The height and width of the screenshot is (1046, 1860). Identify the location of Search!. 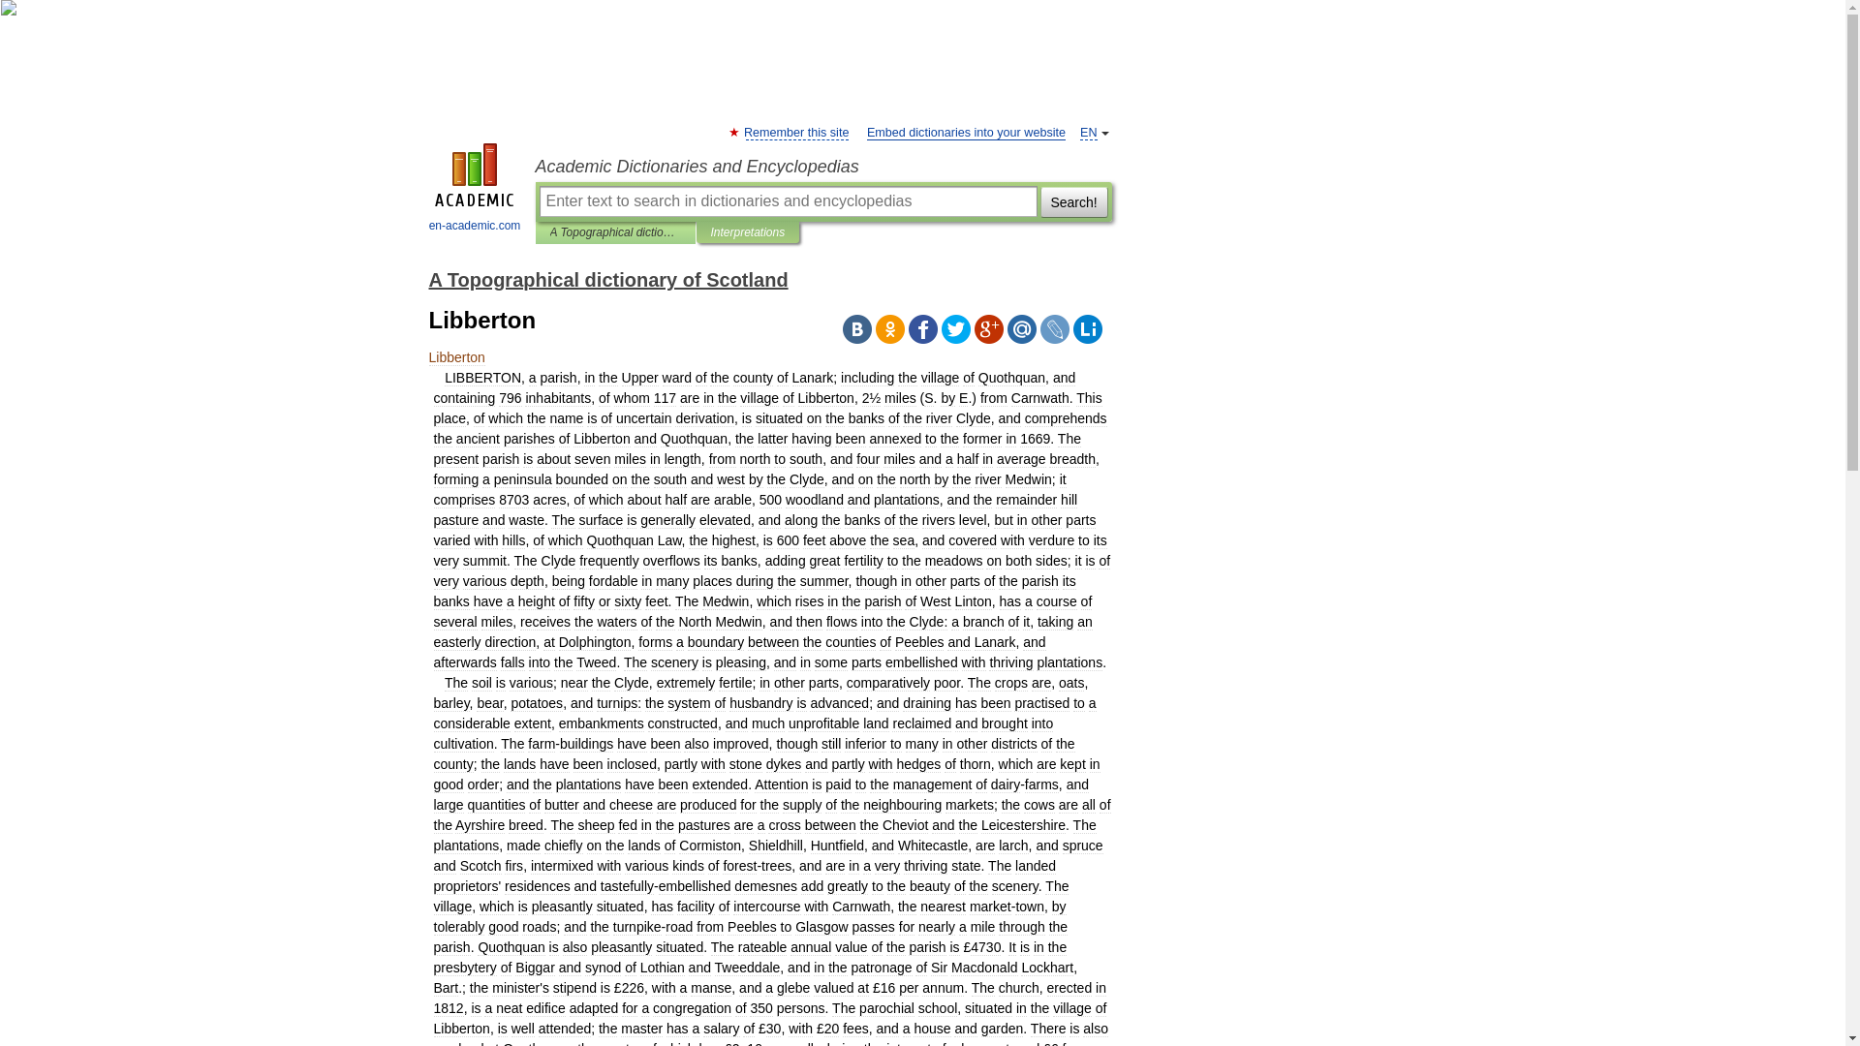
(1073, 201).